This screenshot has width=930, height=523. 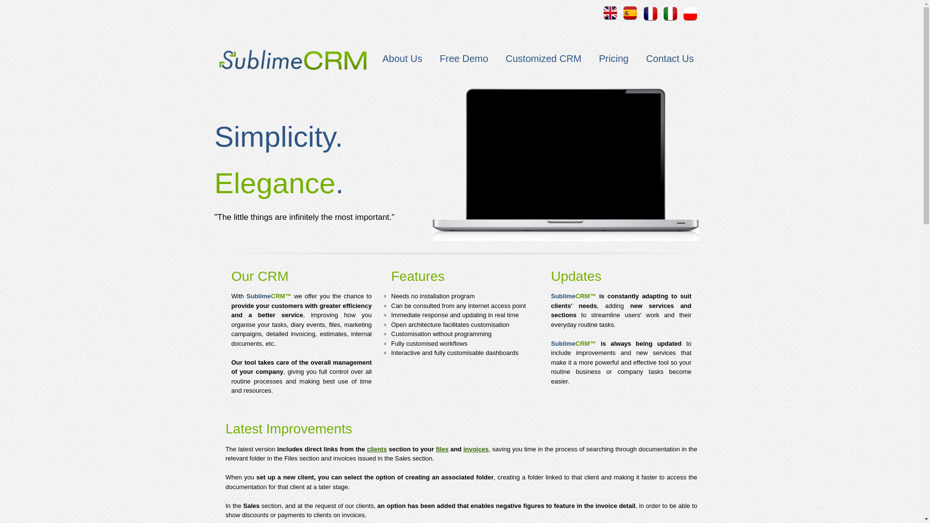 I want to click on Contact Us, so click(x=670, y=58).